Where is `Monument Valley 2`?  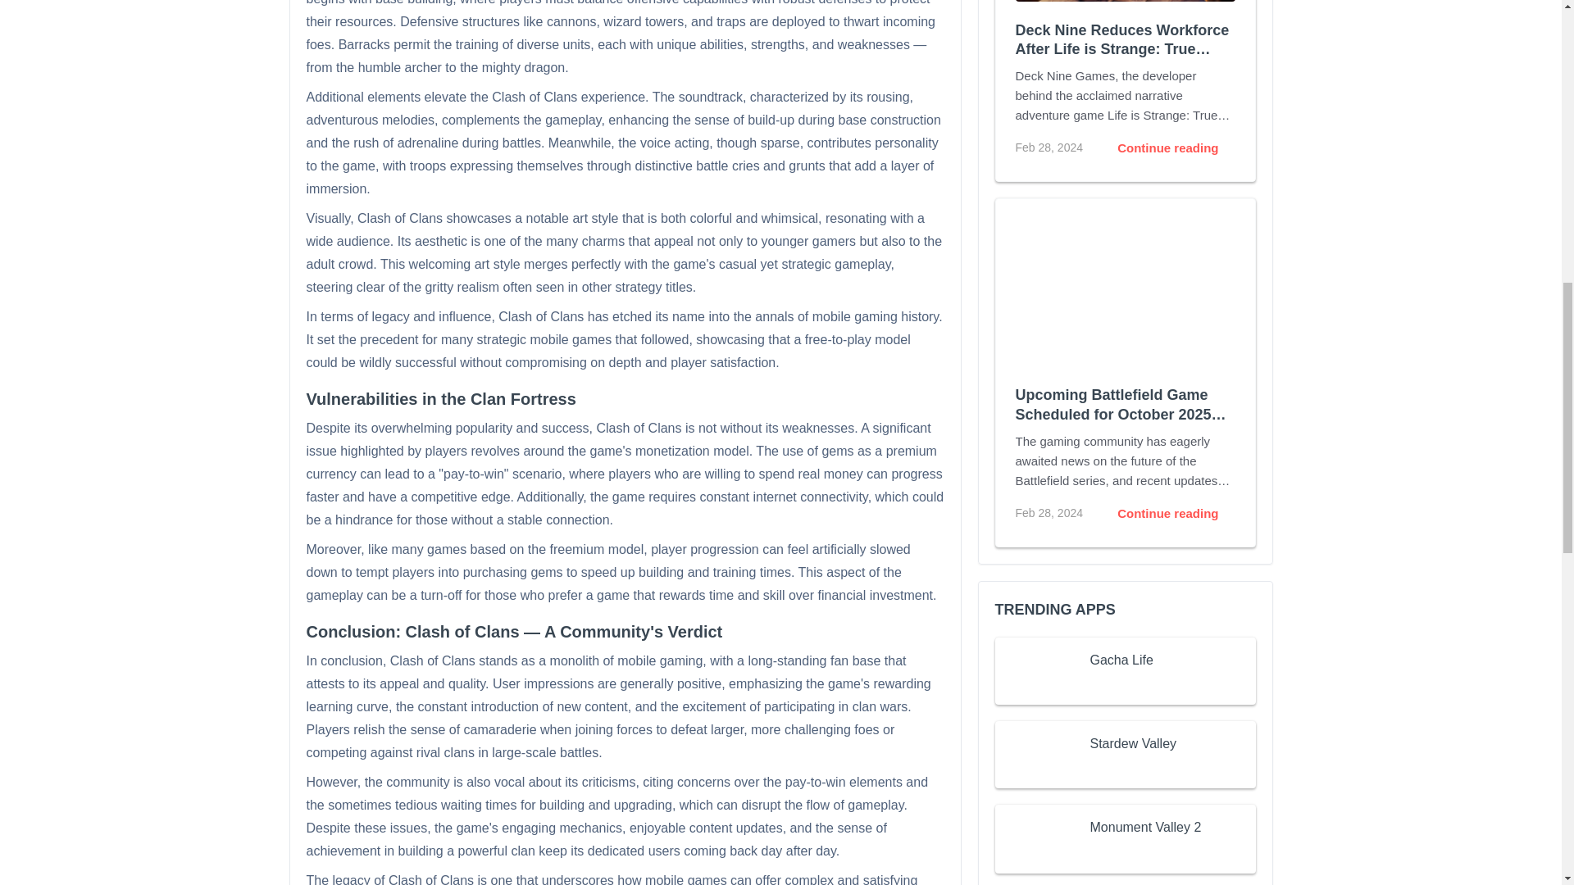 Monument Valley 2 is located at coordinates (1146, 827).